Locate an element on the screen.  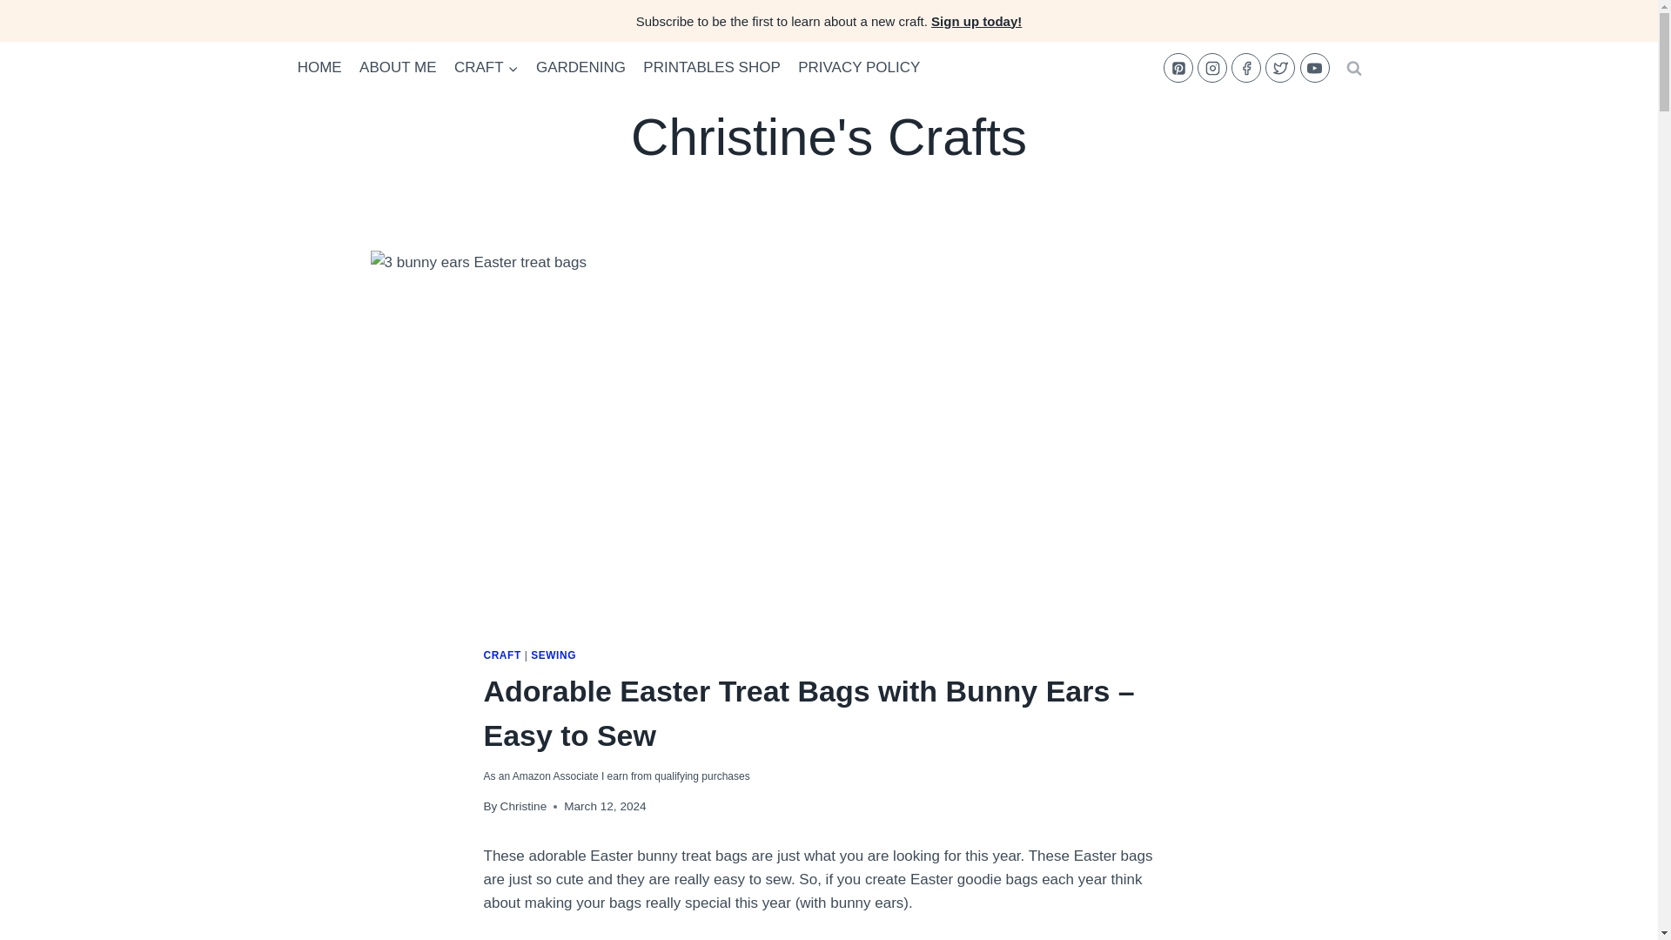
CRAFT is located at coordinates (503, 655).